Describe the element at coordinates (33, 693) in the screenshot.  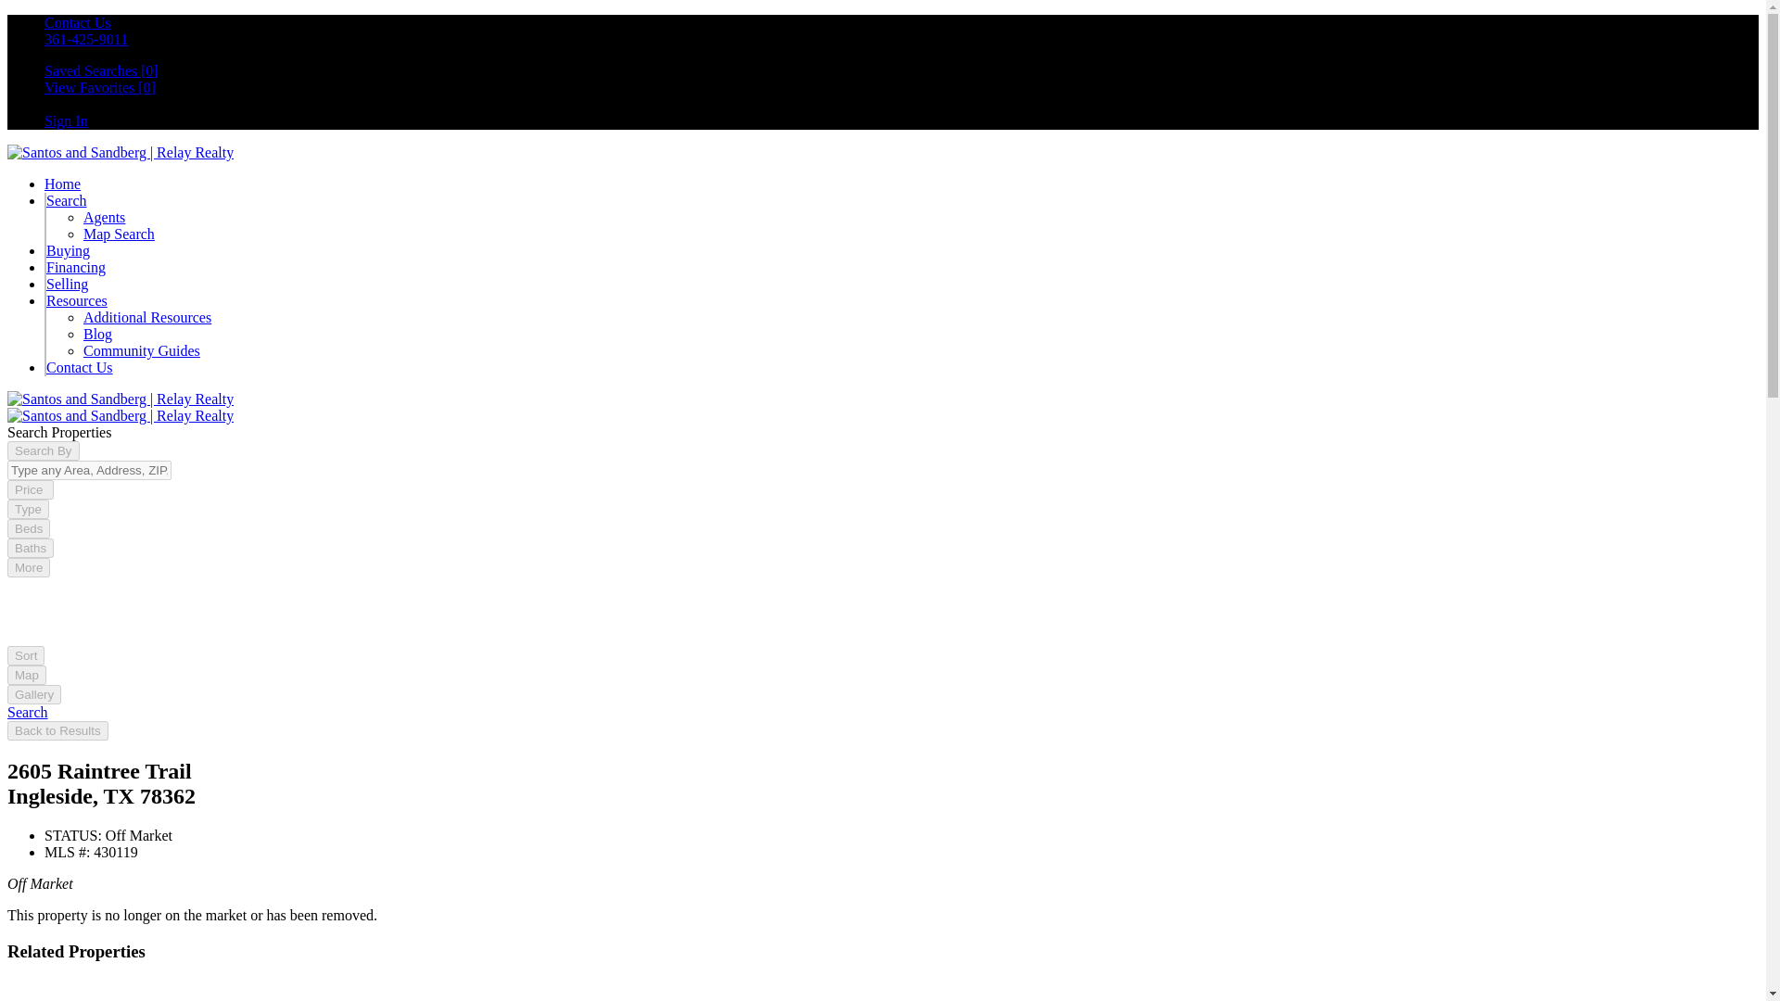
I see `Gallery` at that location.